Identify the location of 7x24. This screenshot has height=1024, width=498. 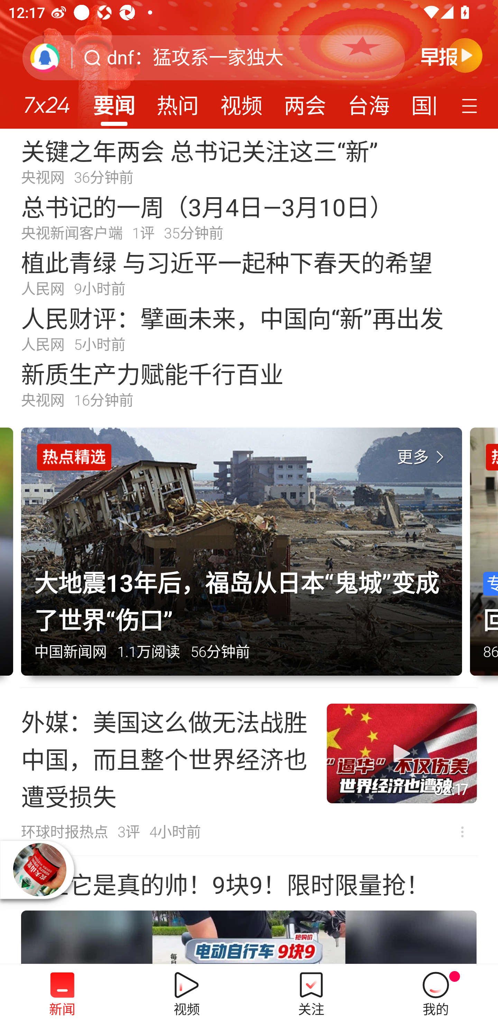
(46, 101).